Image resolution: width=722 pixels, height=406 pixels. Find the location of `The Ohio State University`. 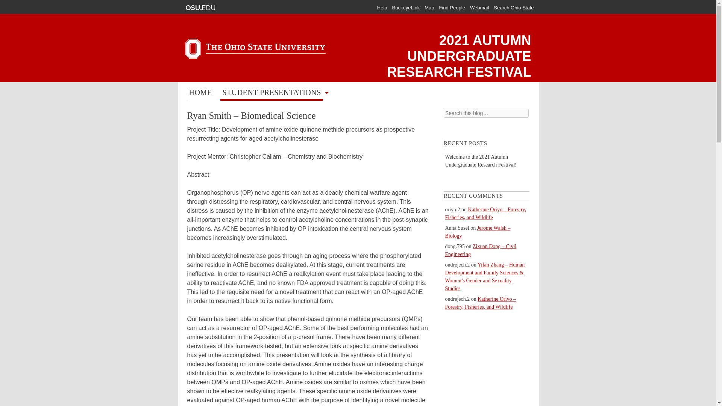

The Ohio State University is located at coordinates (200, 8).